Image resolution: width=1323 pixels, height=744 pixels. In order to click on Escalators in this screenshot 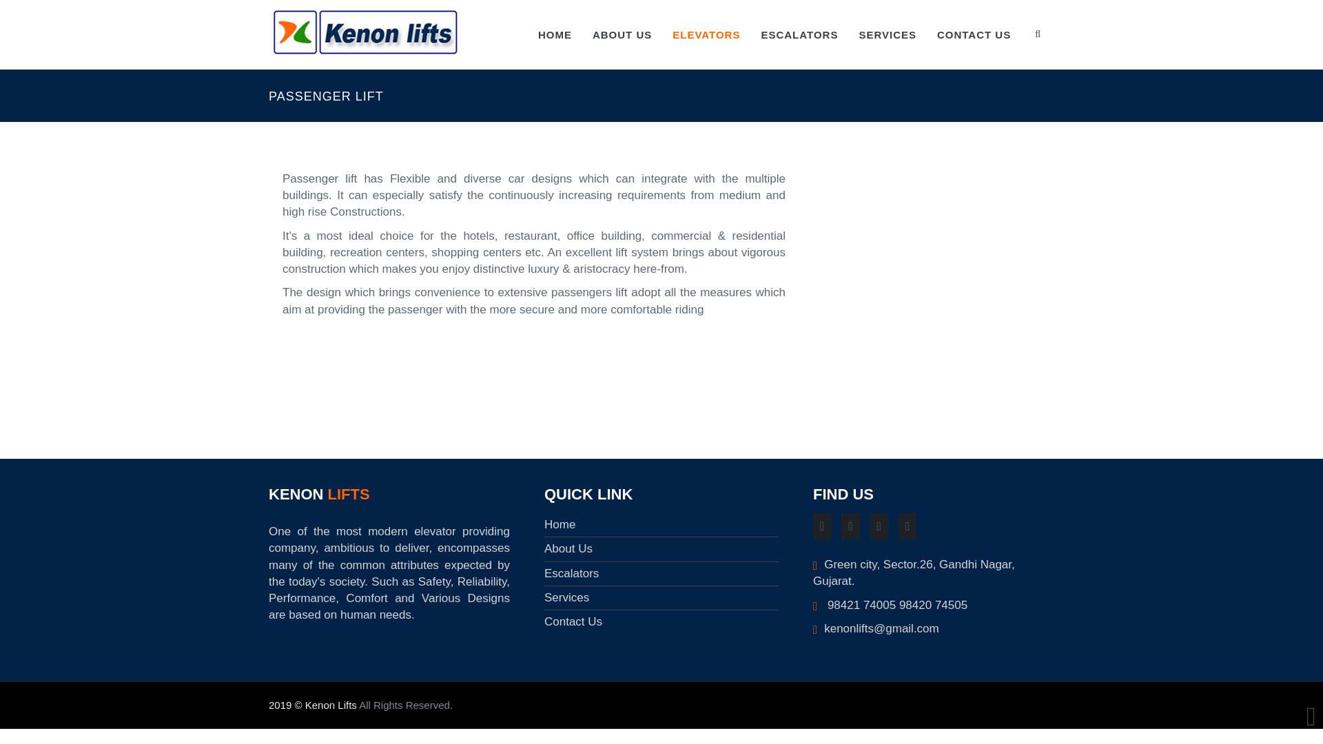, I will do `click(571, 573)`.